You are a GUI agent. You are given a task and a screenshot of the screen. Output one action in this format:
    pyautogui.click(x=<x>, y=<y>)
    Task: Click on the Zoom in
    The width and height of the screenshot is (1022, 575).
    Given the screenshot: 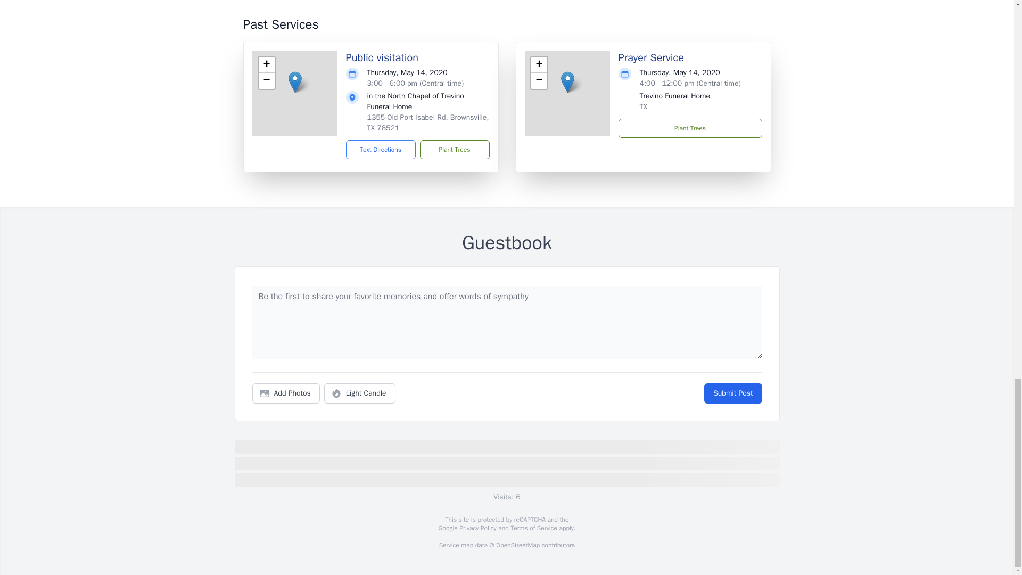 What is the action you would take?
    pyautogui.click(x=539, y=65)
    